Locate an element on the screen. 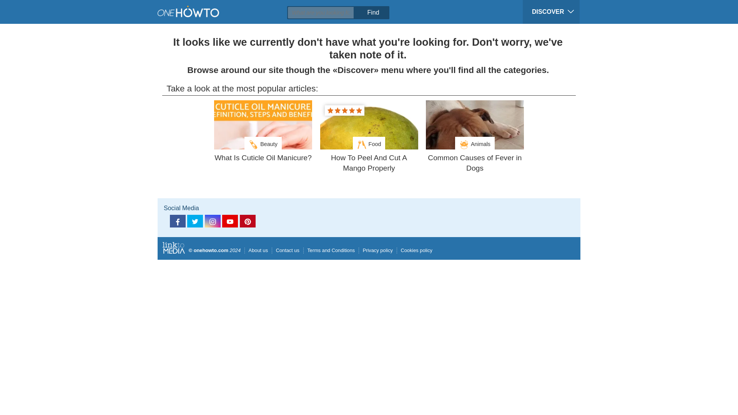  pinterest is located at coordinates (248, 221).